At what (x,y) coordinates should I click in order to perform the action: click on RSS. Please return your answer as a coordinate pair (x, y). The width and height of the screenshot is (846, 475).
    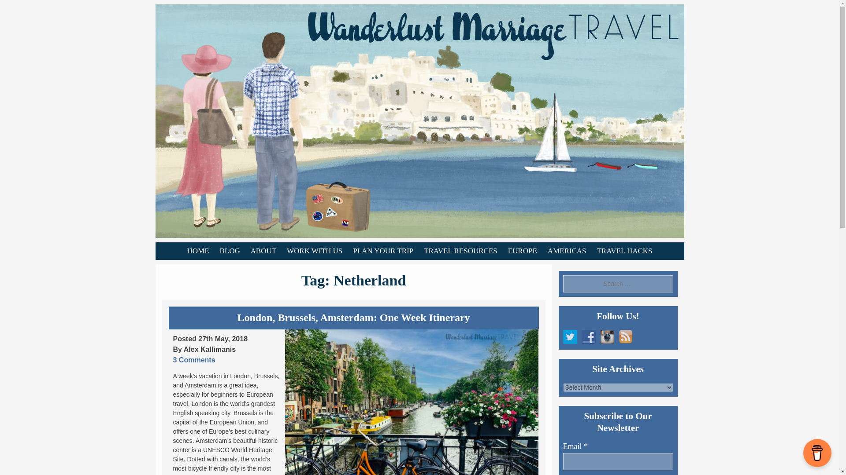
    Looking at the image, I should click on (626, 336).